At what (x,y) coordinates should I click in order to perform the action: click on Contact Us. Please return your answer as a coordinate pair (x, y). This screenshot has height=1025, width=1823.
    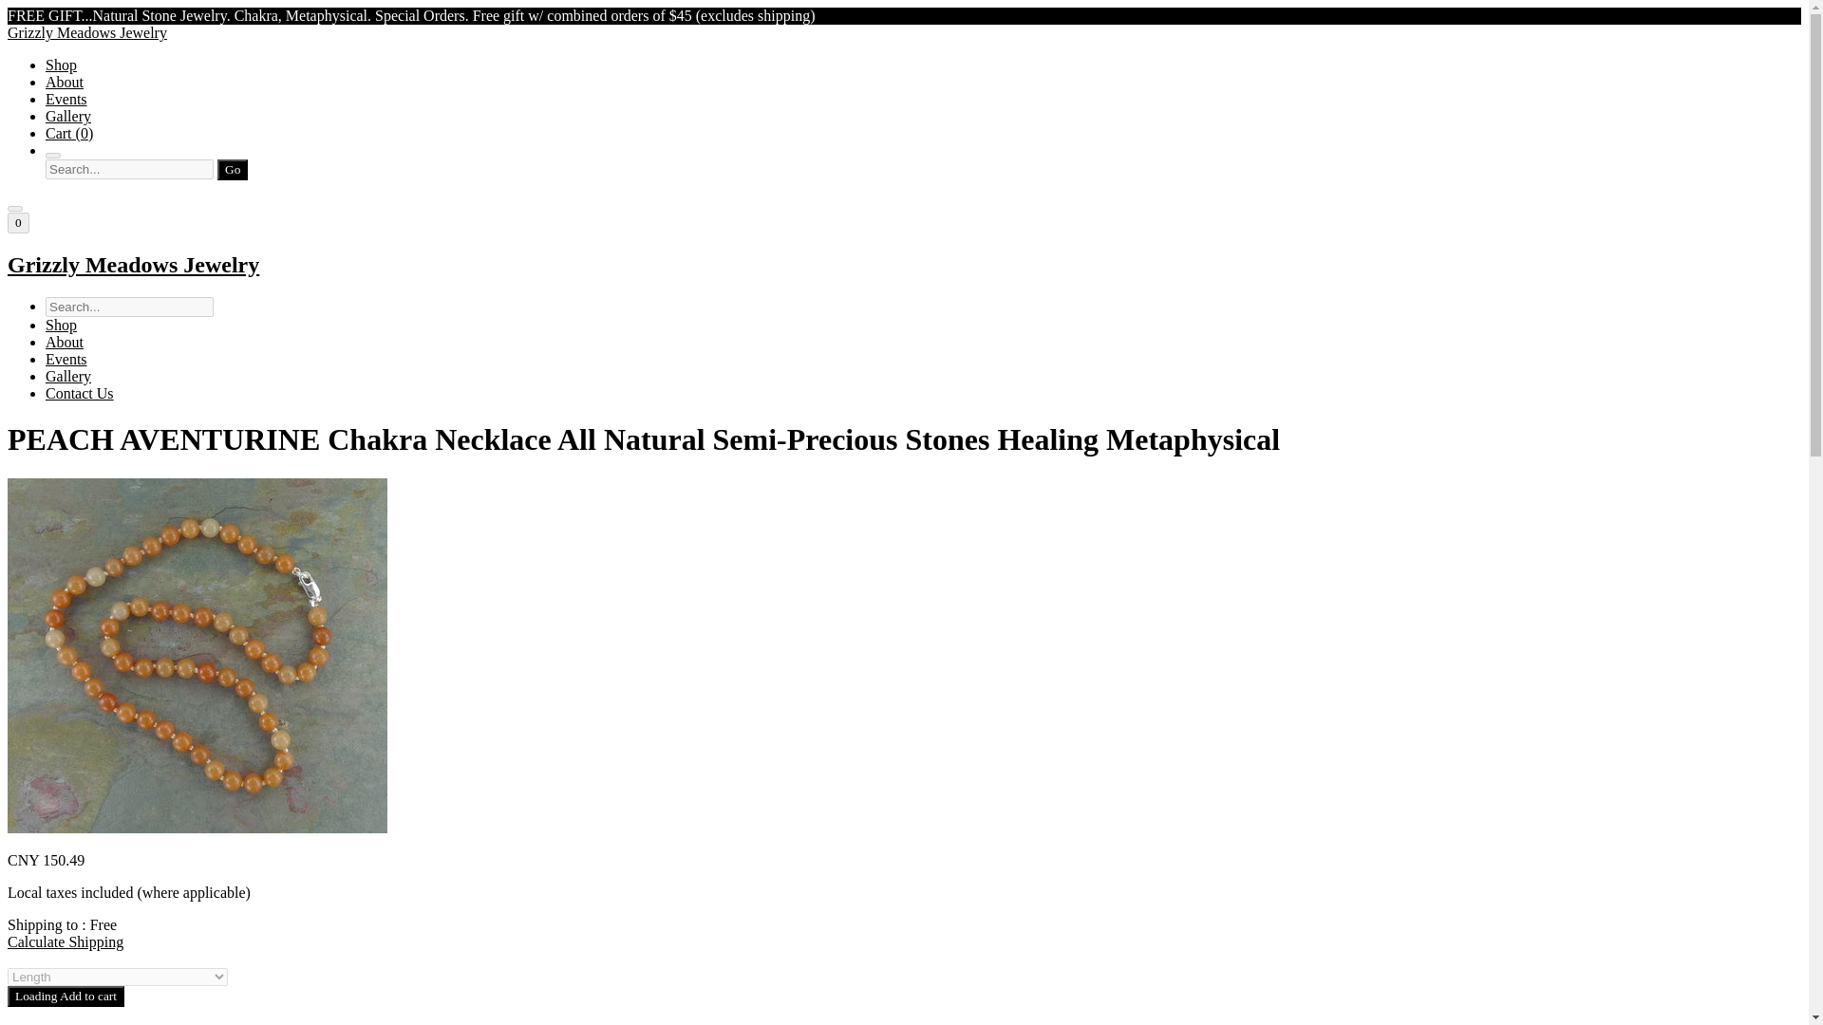
    Looking at the image, I should click on (80, 393).